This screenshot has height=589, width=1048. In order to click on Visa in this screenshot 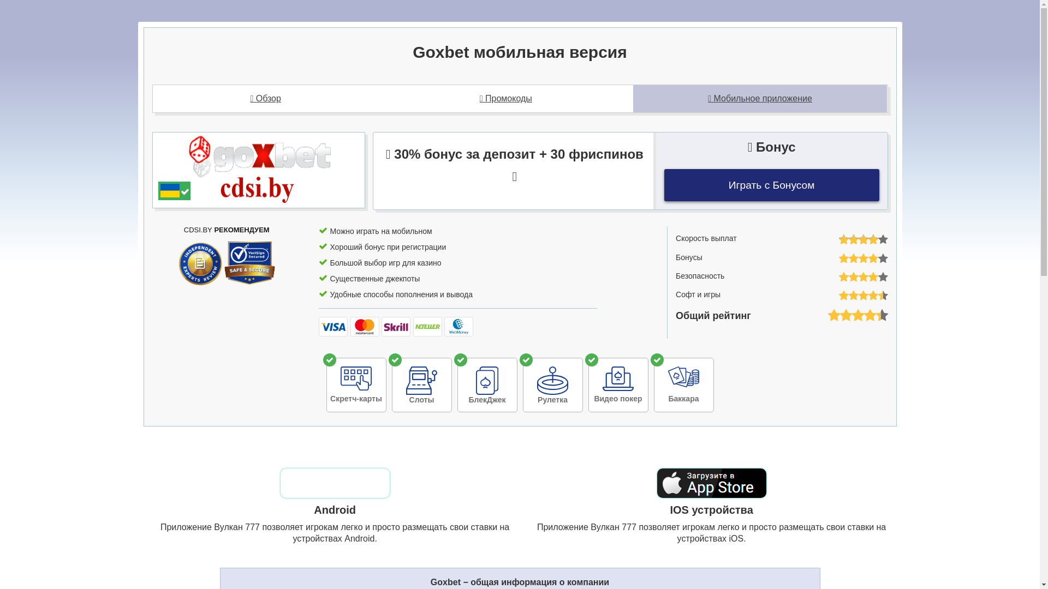, I will do `click(333, 327)`.